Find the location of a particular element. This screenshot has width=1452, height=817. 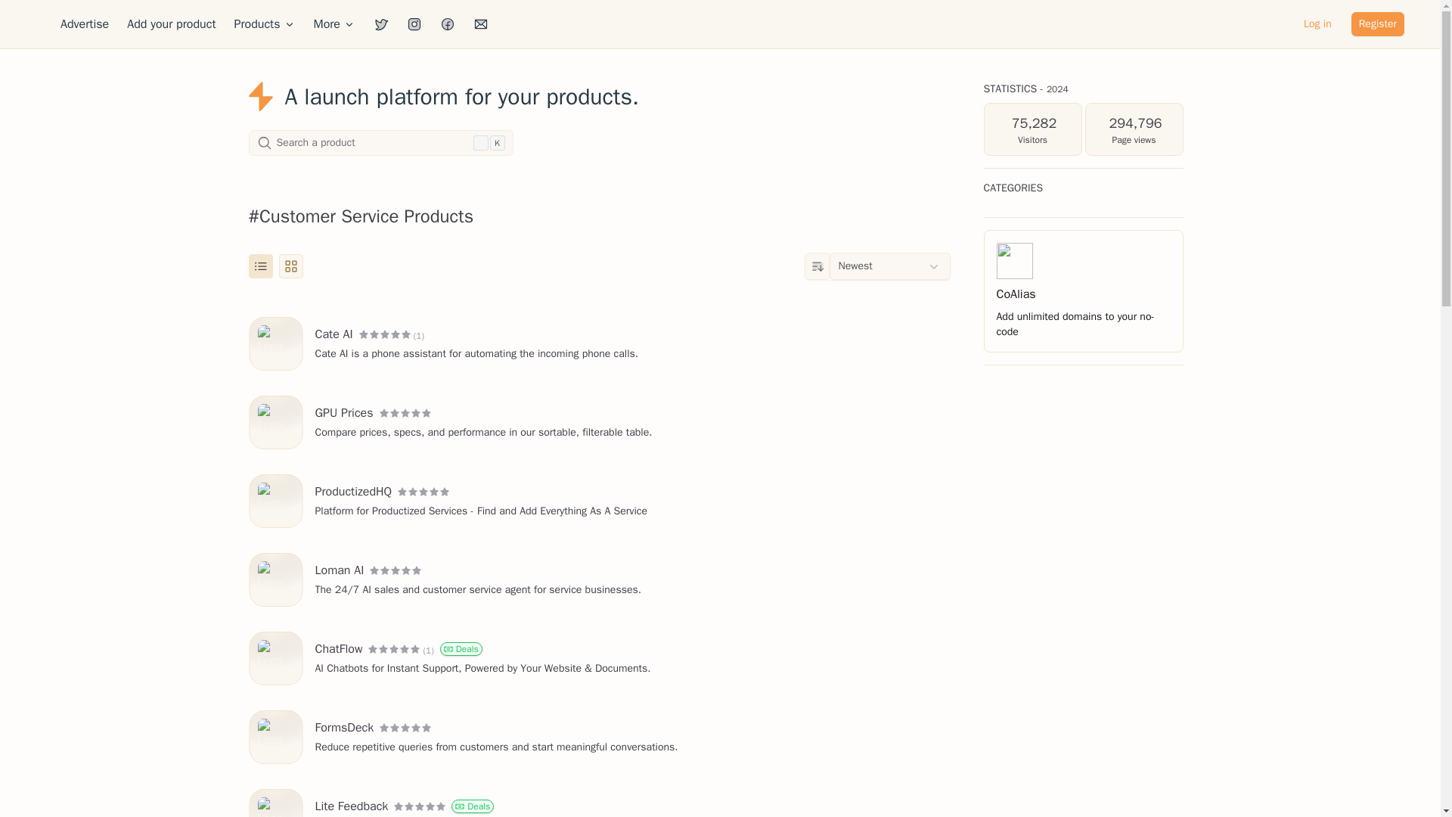

Log in is located at coordinates (85, 24).